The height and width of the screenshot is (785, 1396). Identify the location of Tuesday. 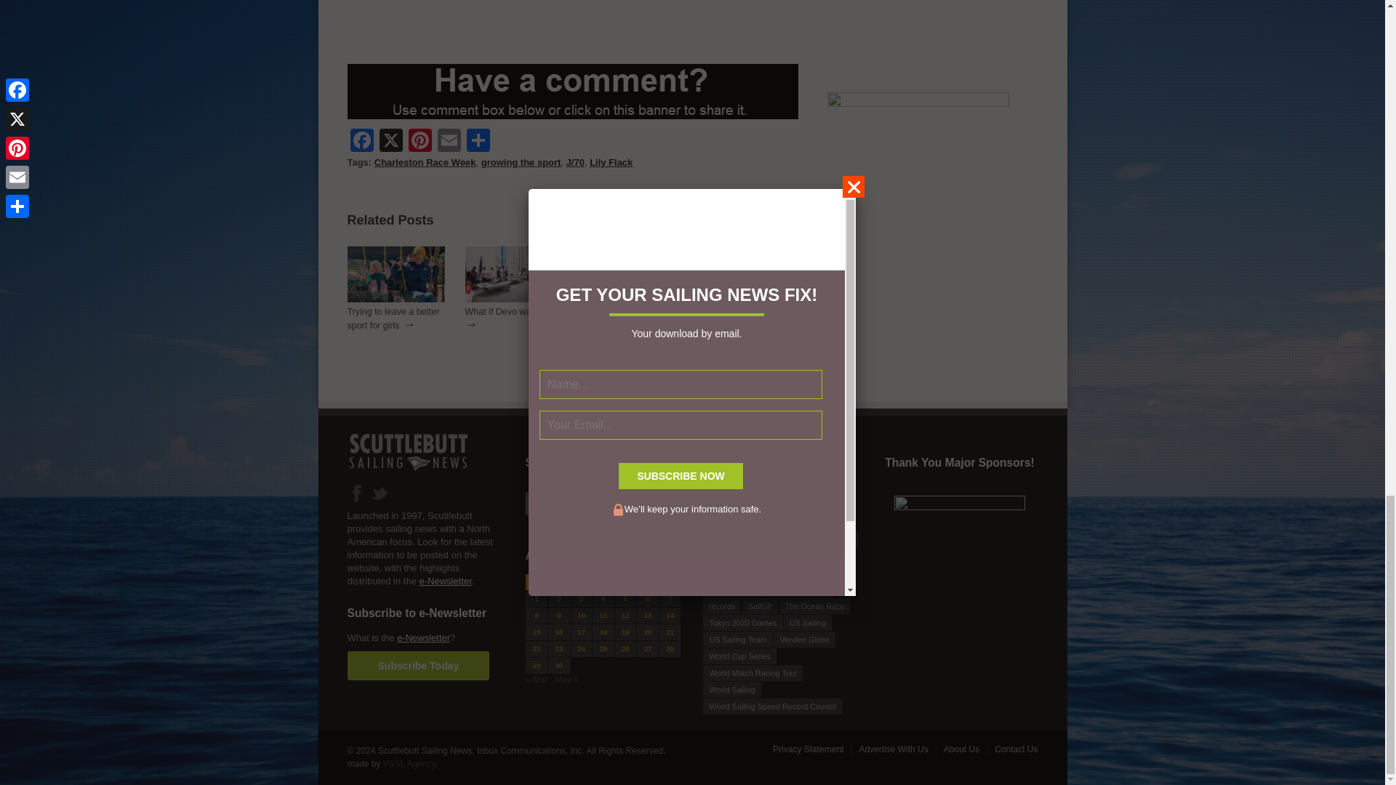
(560, 582).